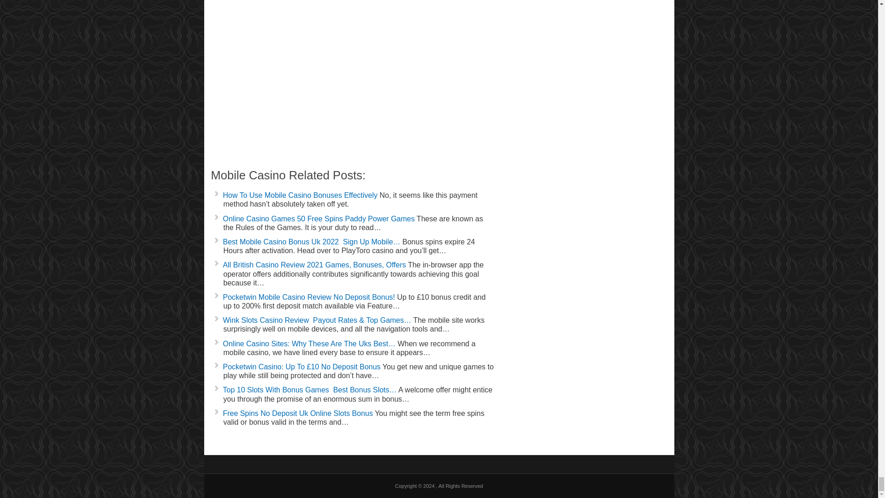  I want to click on All British Casino Review 2021 Games, Bonuses, Offers, so click(314, 265).